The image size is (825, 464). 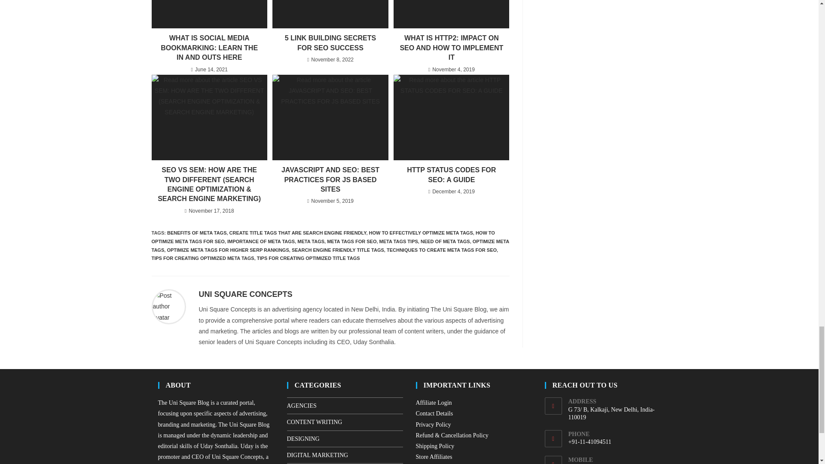 I want to click on Visit author page, so click(x=168, y=306).